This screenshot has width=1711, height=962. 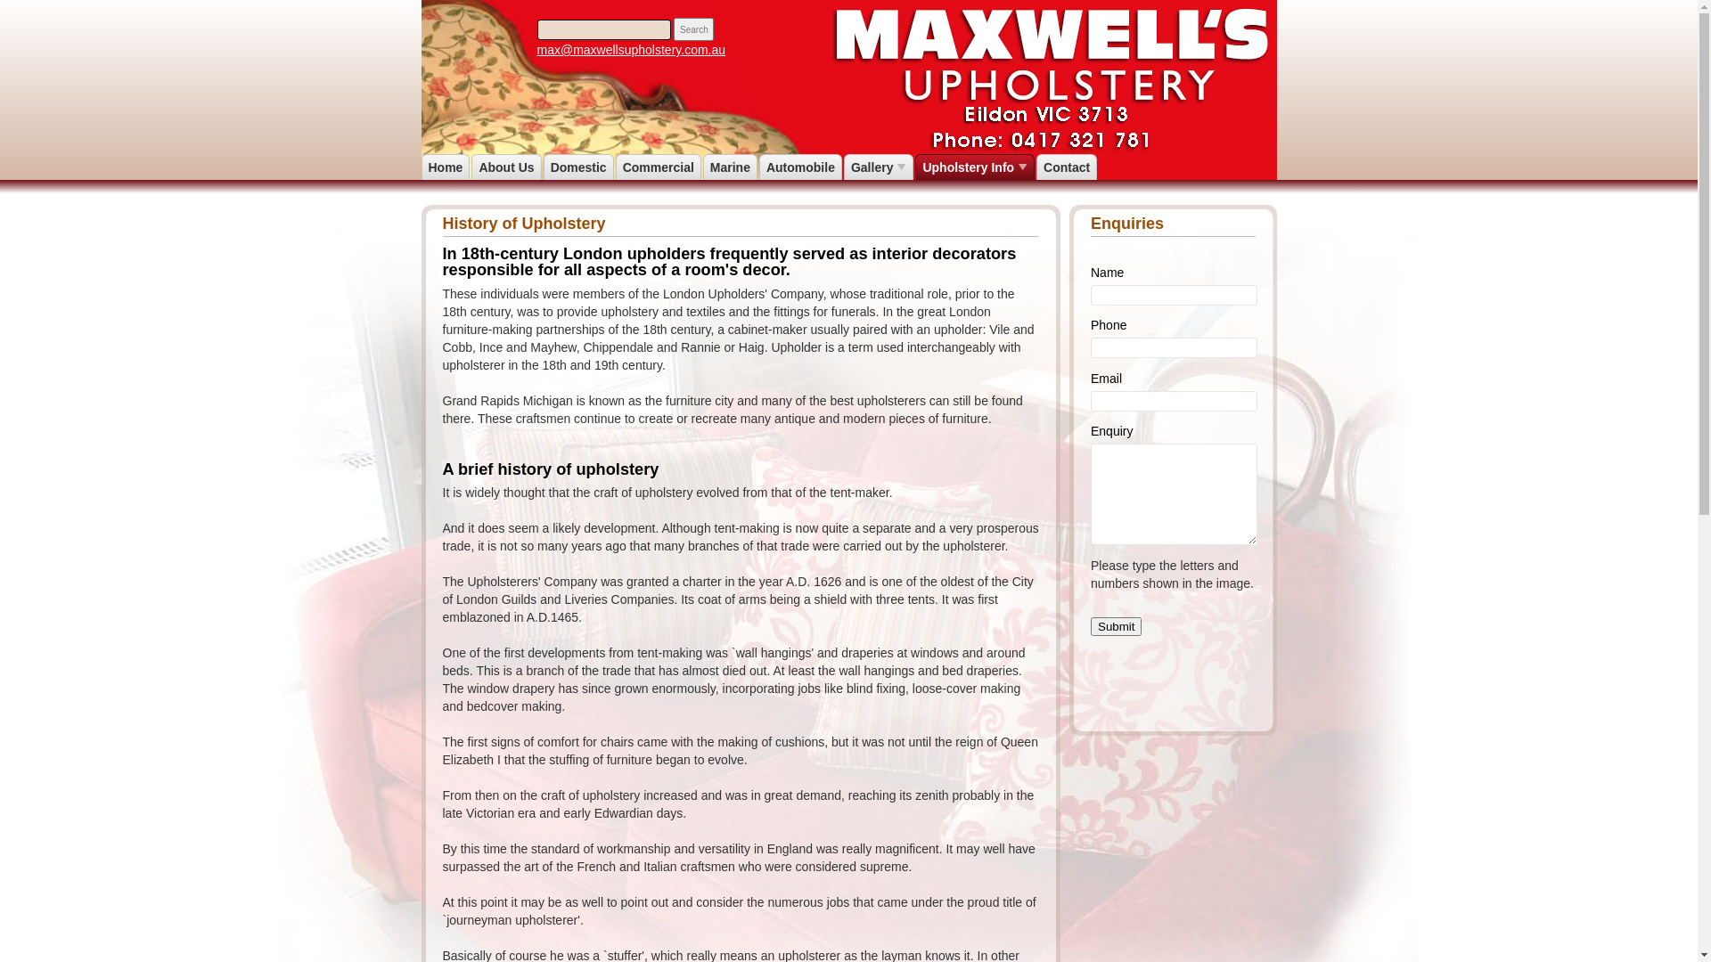 What do you see at coordinates (506, 167) in the screenshot?
I see `About Us` at bounding box center [506, 167].